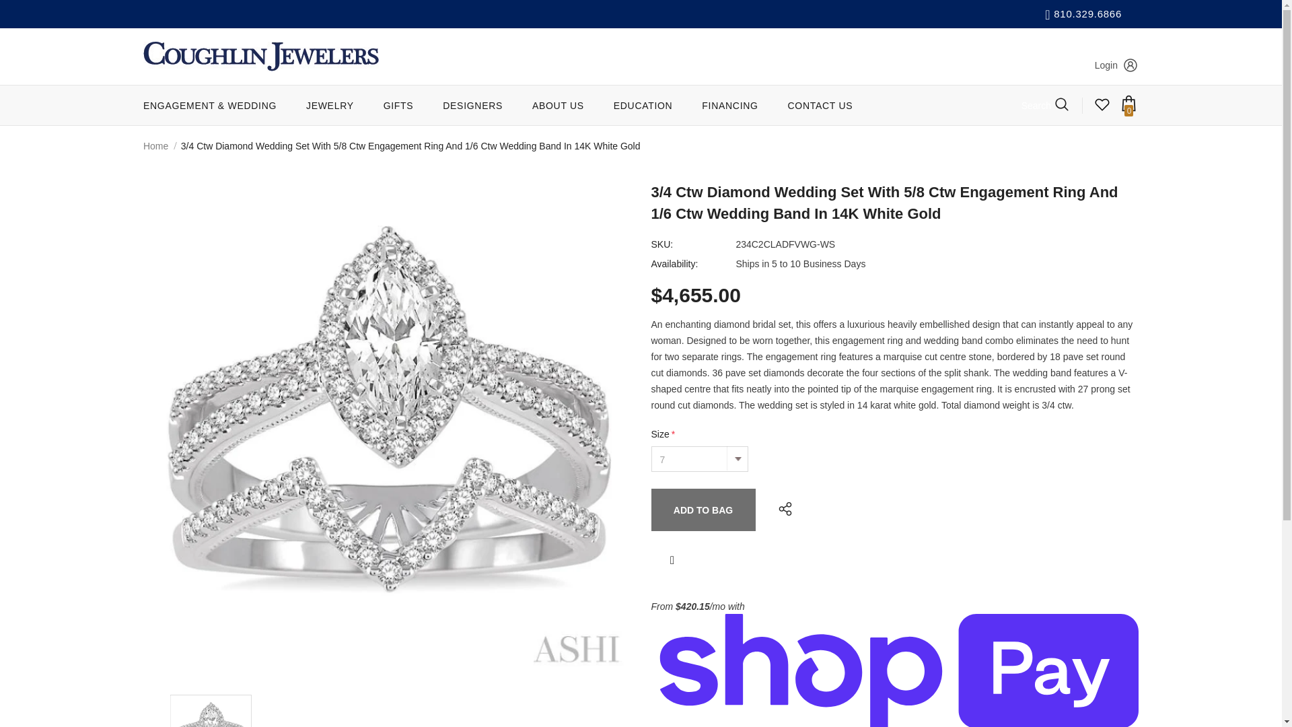 This screenshot has height=727, width=1292. What do you see at coordinates (1044, 105) in the screenshot?
I see `Search` at bounding box center [1044, 105].